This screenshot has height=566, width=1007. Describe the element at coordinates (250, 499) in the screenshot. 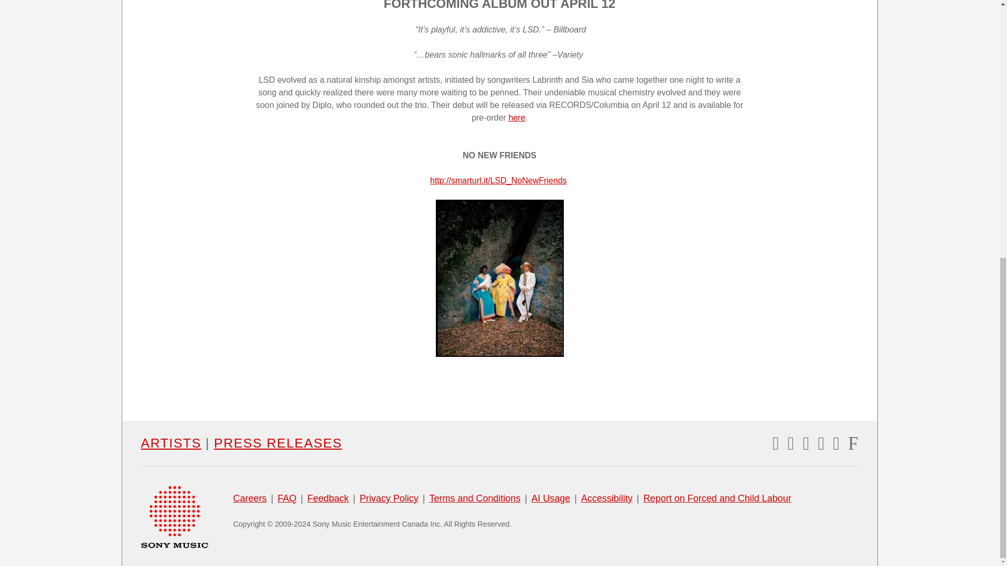

I see `Careers` at that location.